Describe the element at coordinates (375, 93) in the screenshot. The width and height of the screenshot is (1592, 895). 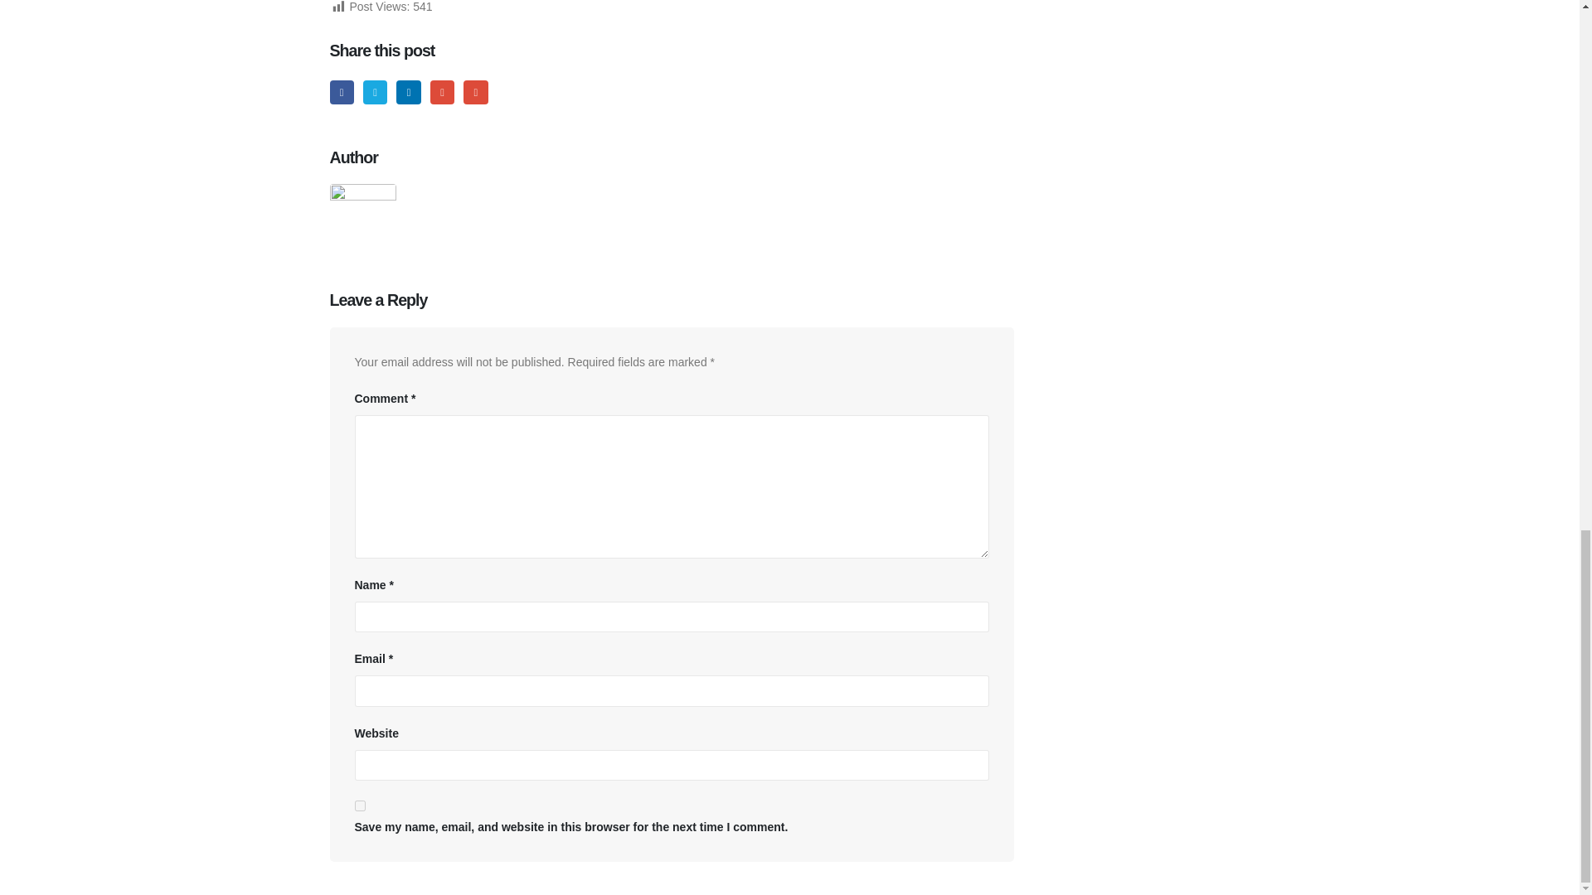
I see `Twitter` at that location.